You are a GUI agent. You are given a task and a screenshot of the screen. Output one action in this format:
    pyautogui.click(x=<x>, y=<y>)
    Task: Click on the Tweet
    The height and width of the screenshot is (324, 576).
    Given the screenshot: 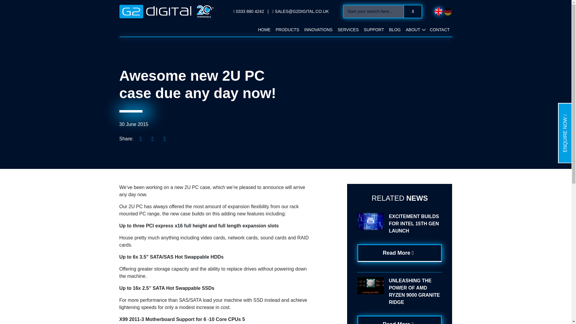 What is the action you would take?
    pyautogui.click(x=153, y=139)
    